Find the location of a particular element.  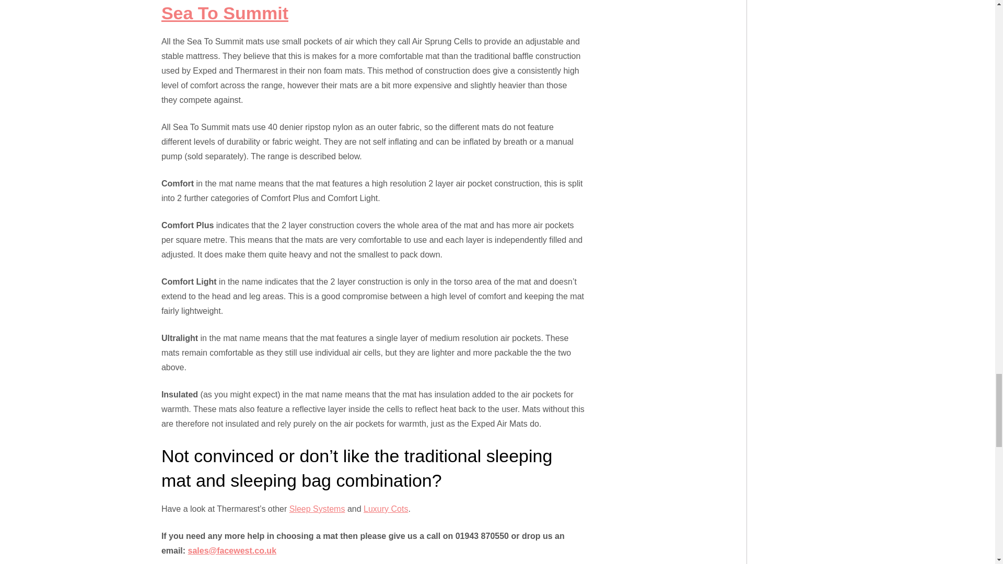

Sea To Summit is located at coordinates (225, 13).